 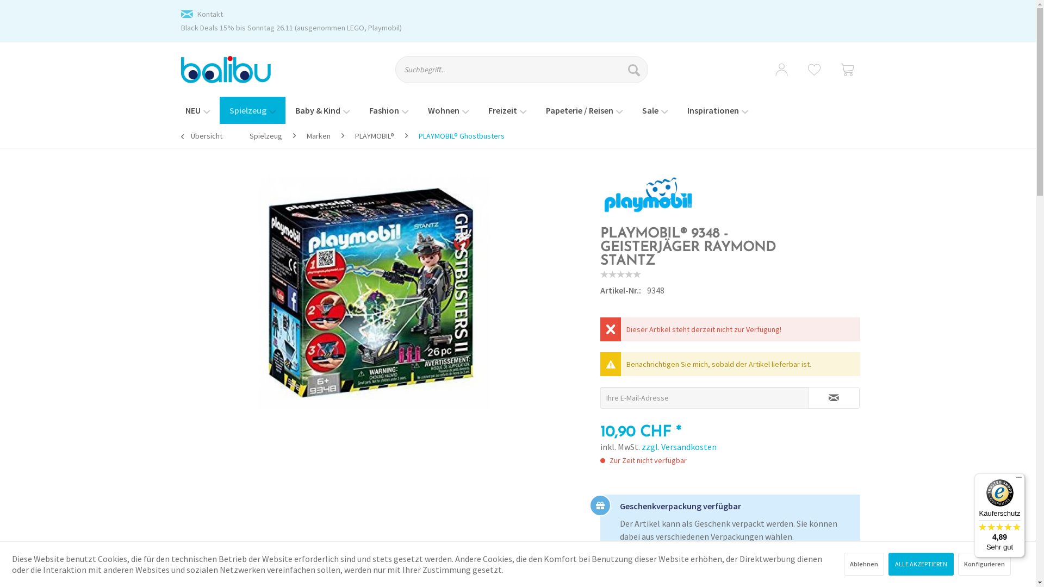 What do you see at coordinates (252, 110) in the screenshot?
I see `Spielzeug` at bounding box center [252, 110].